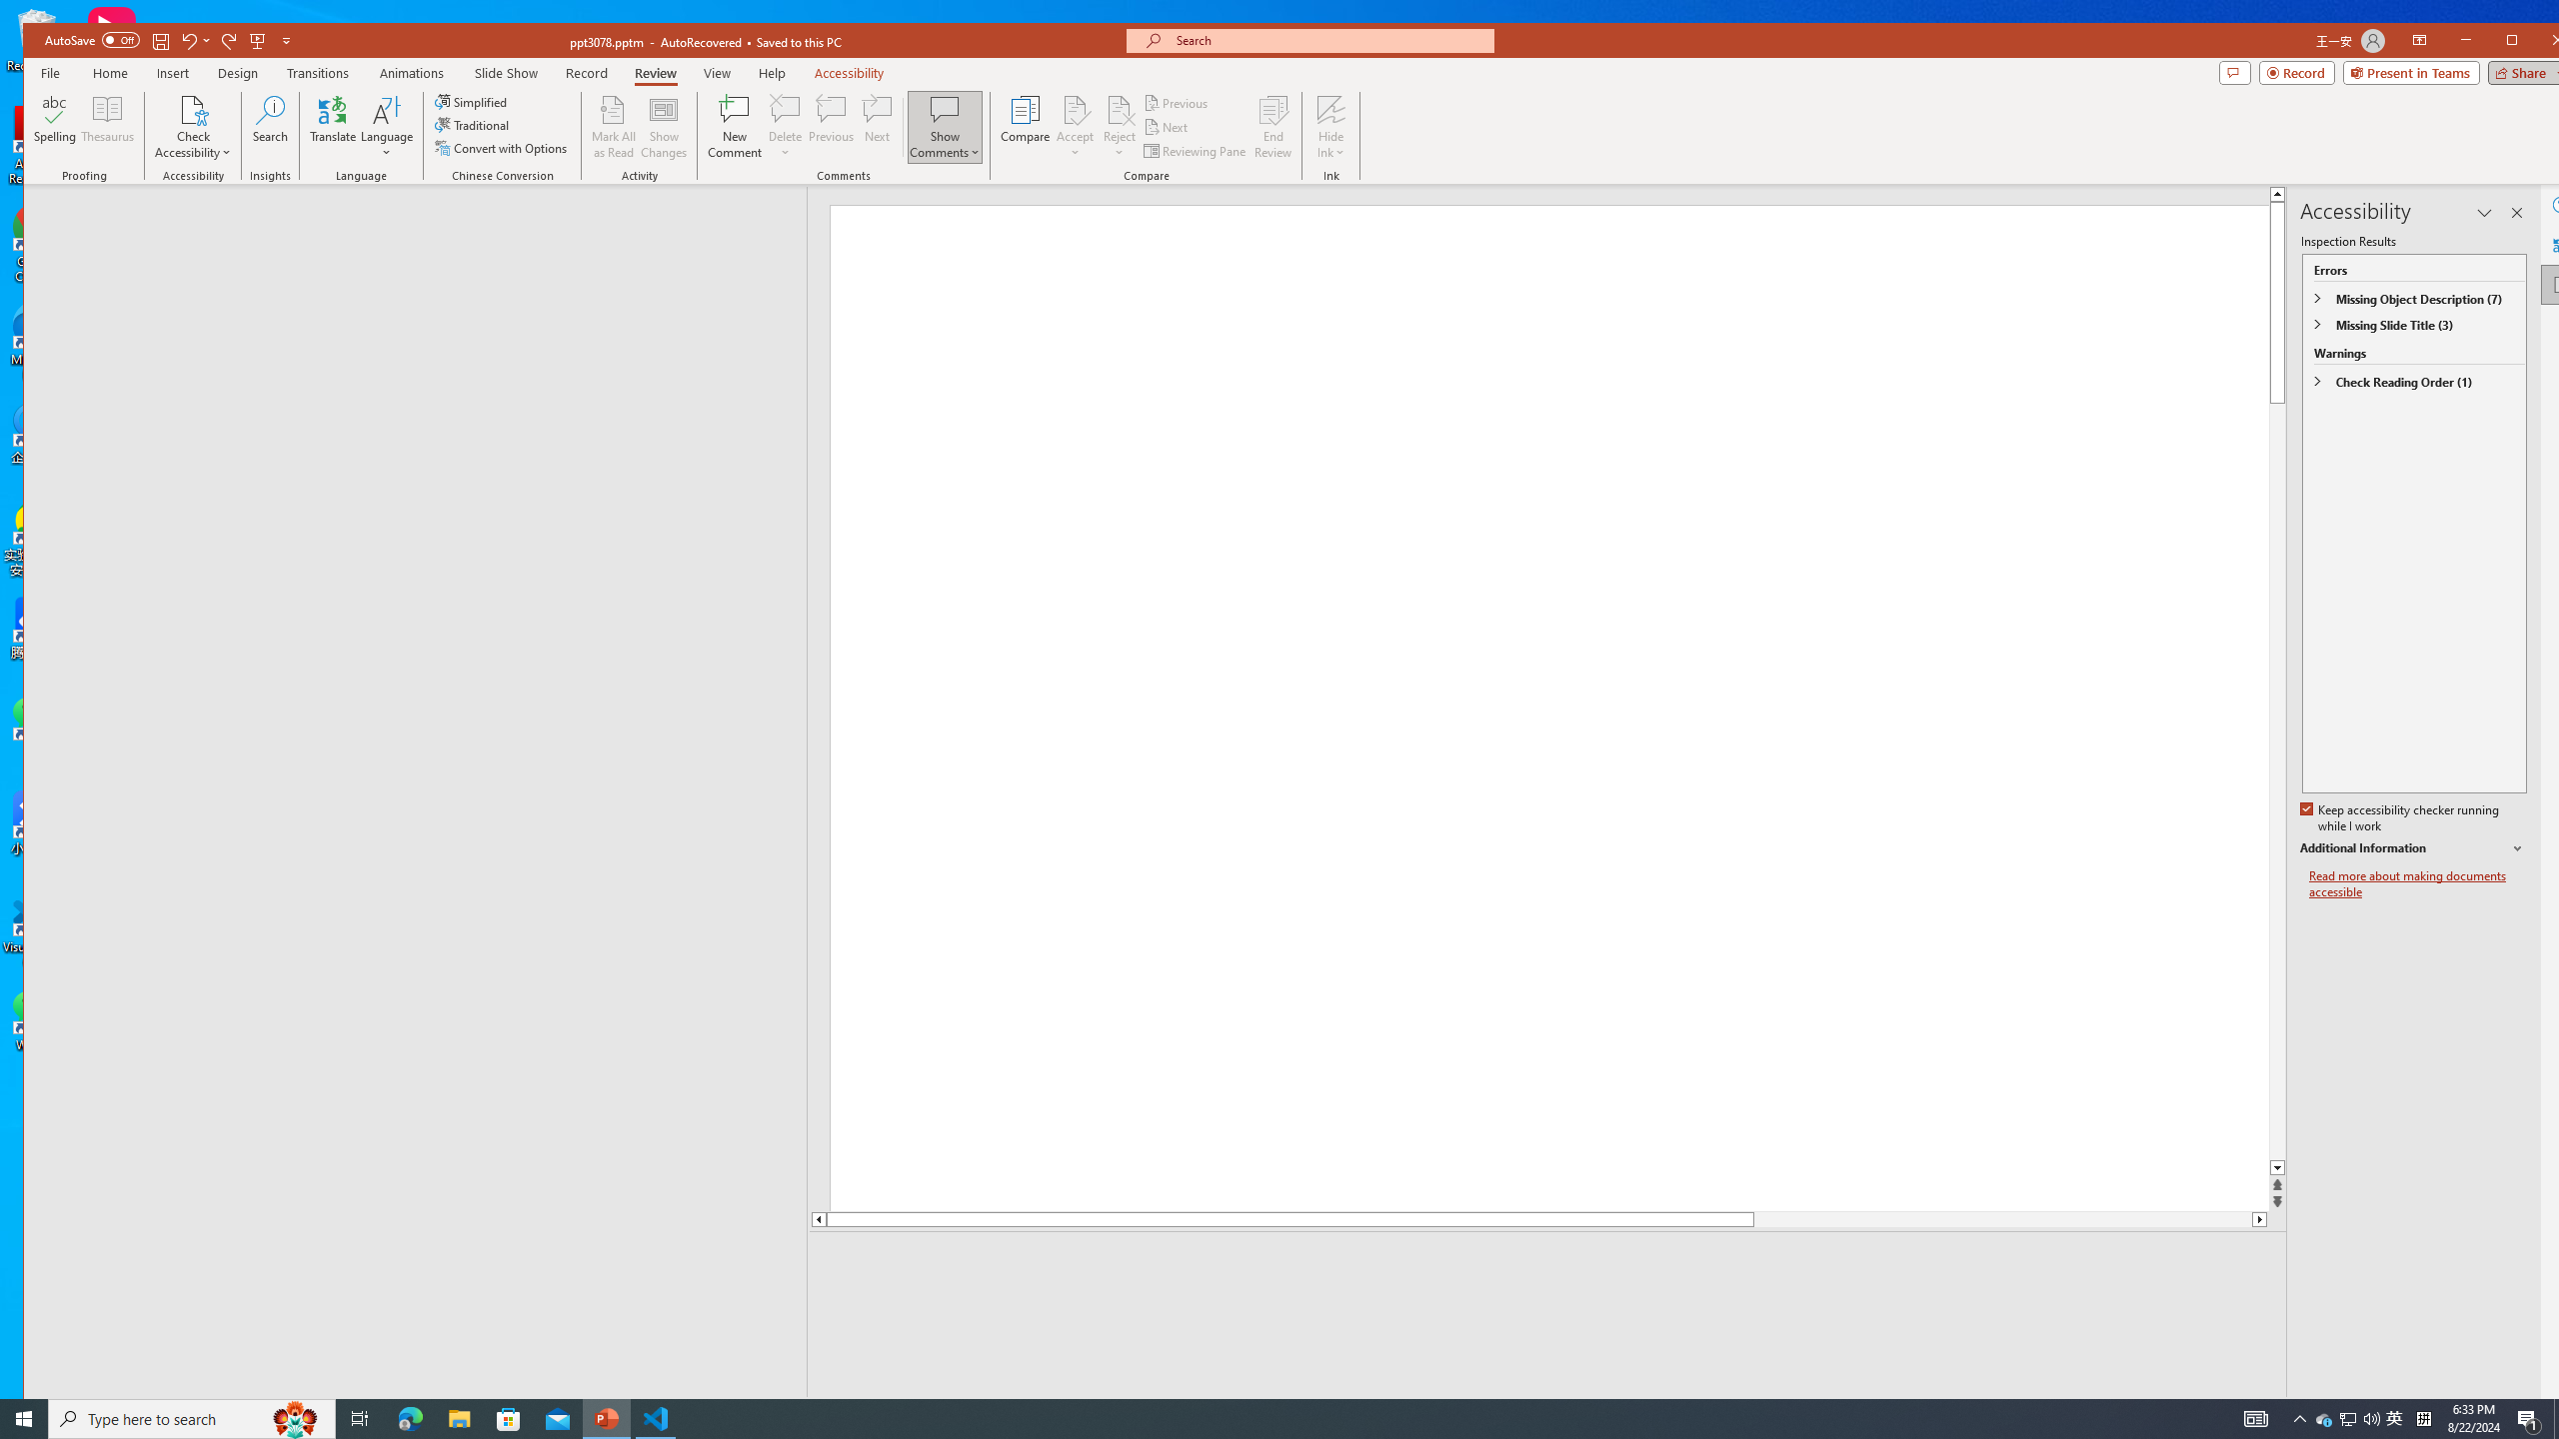 The height and width of the screenshot is (1439, 2559). Describe the element at coordinates (2140, 1411) in the screenshot. I see `Slide Show Previous On` at that location.